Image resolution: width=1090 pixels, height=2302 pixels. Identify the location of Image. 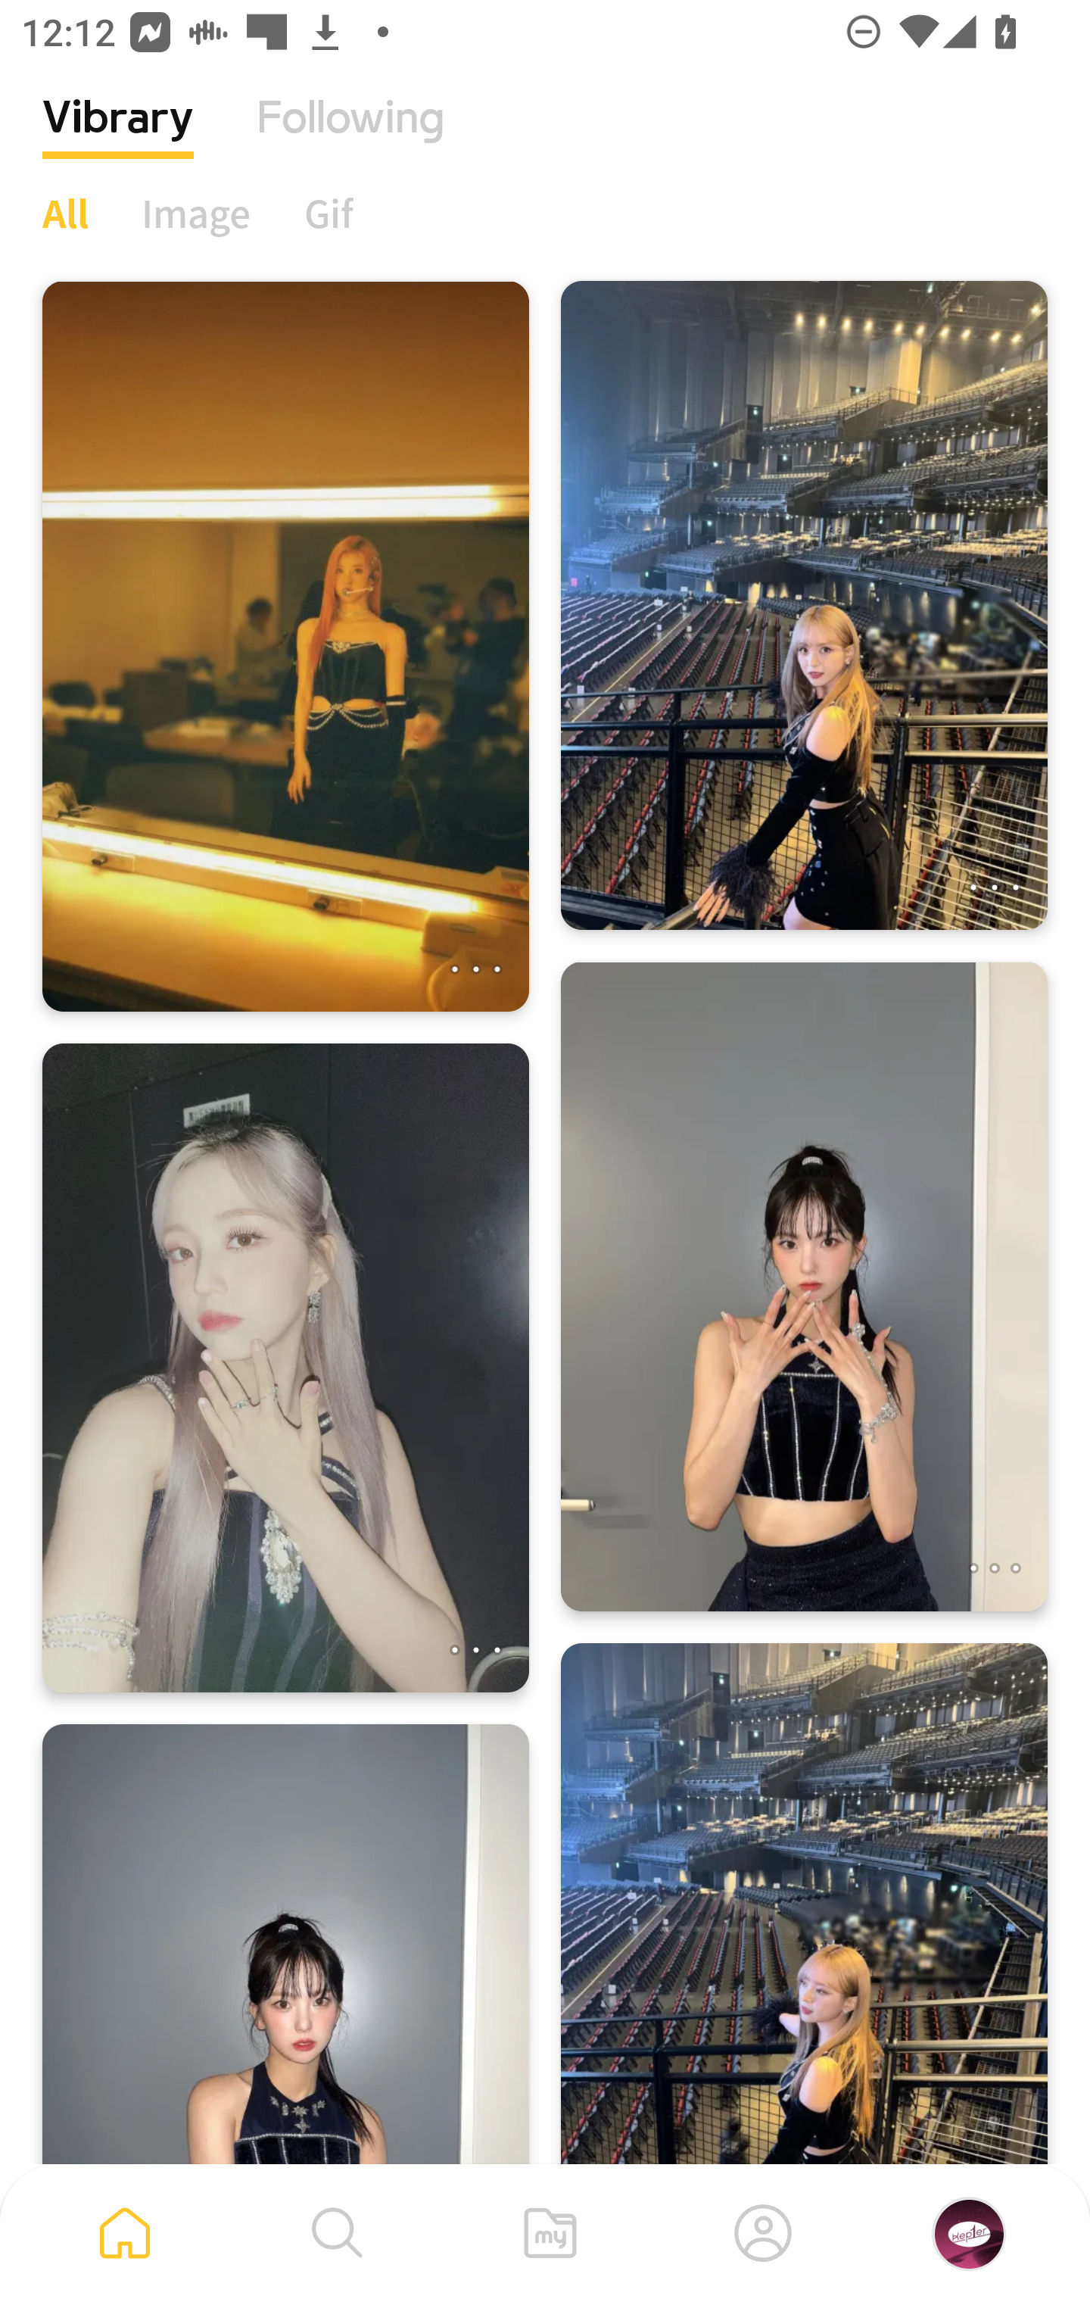
(197, 213).